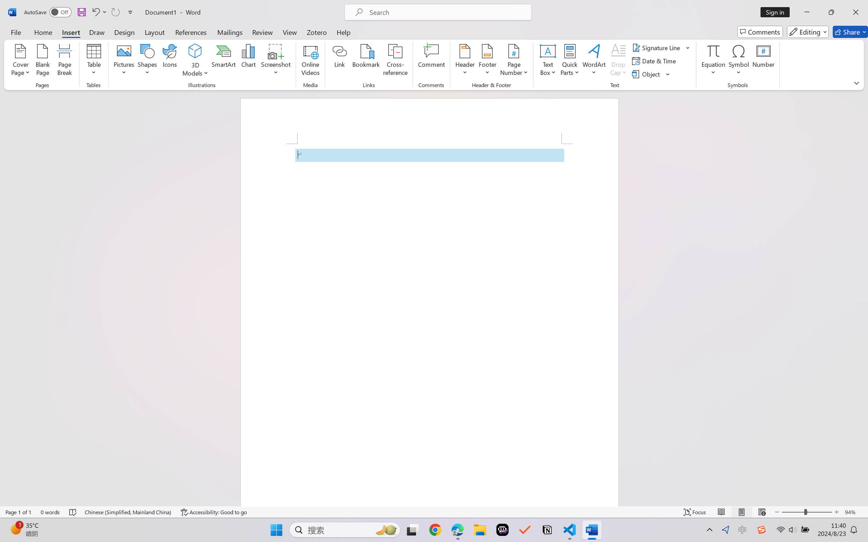  What do you see at coordinates (647, 74) in the screenshot?
I see `Object...` at bounding box center [647, 74].